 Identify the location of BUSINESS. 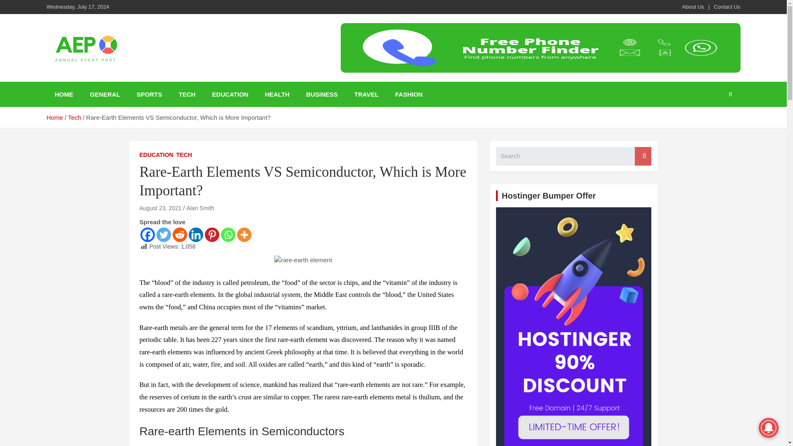
(322, 94).